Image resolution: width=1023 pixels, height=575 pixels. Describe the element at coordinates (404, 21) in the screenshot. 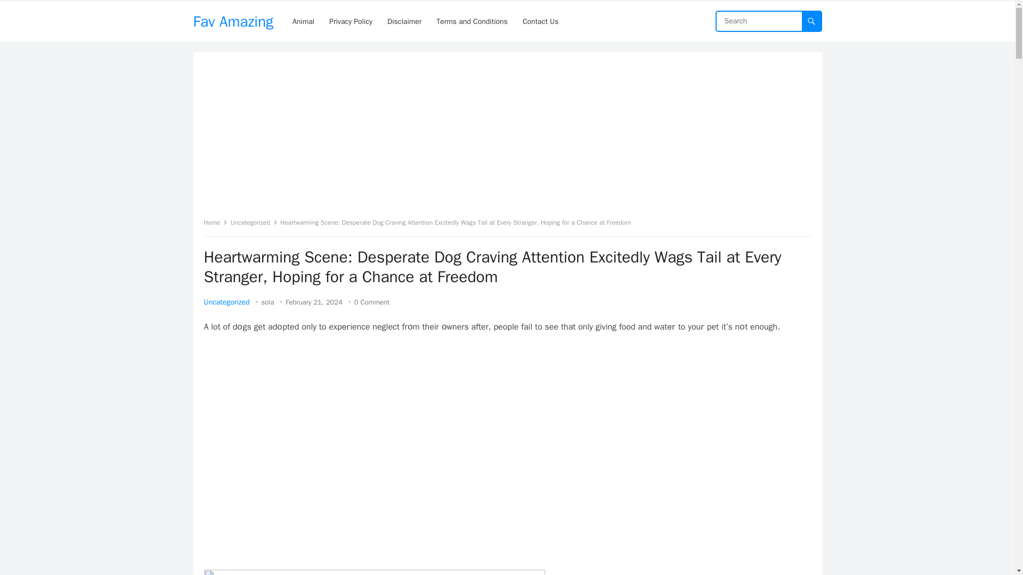

I see `Disclaimer` at that location.